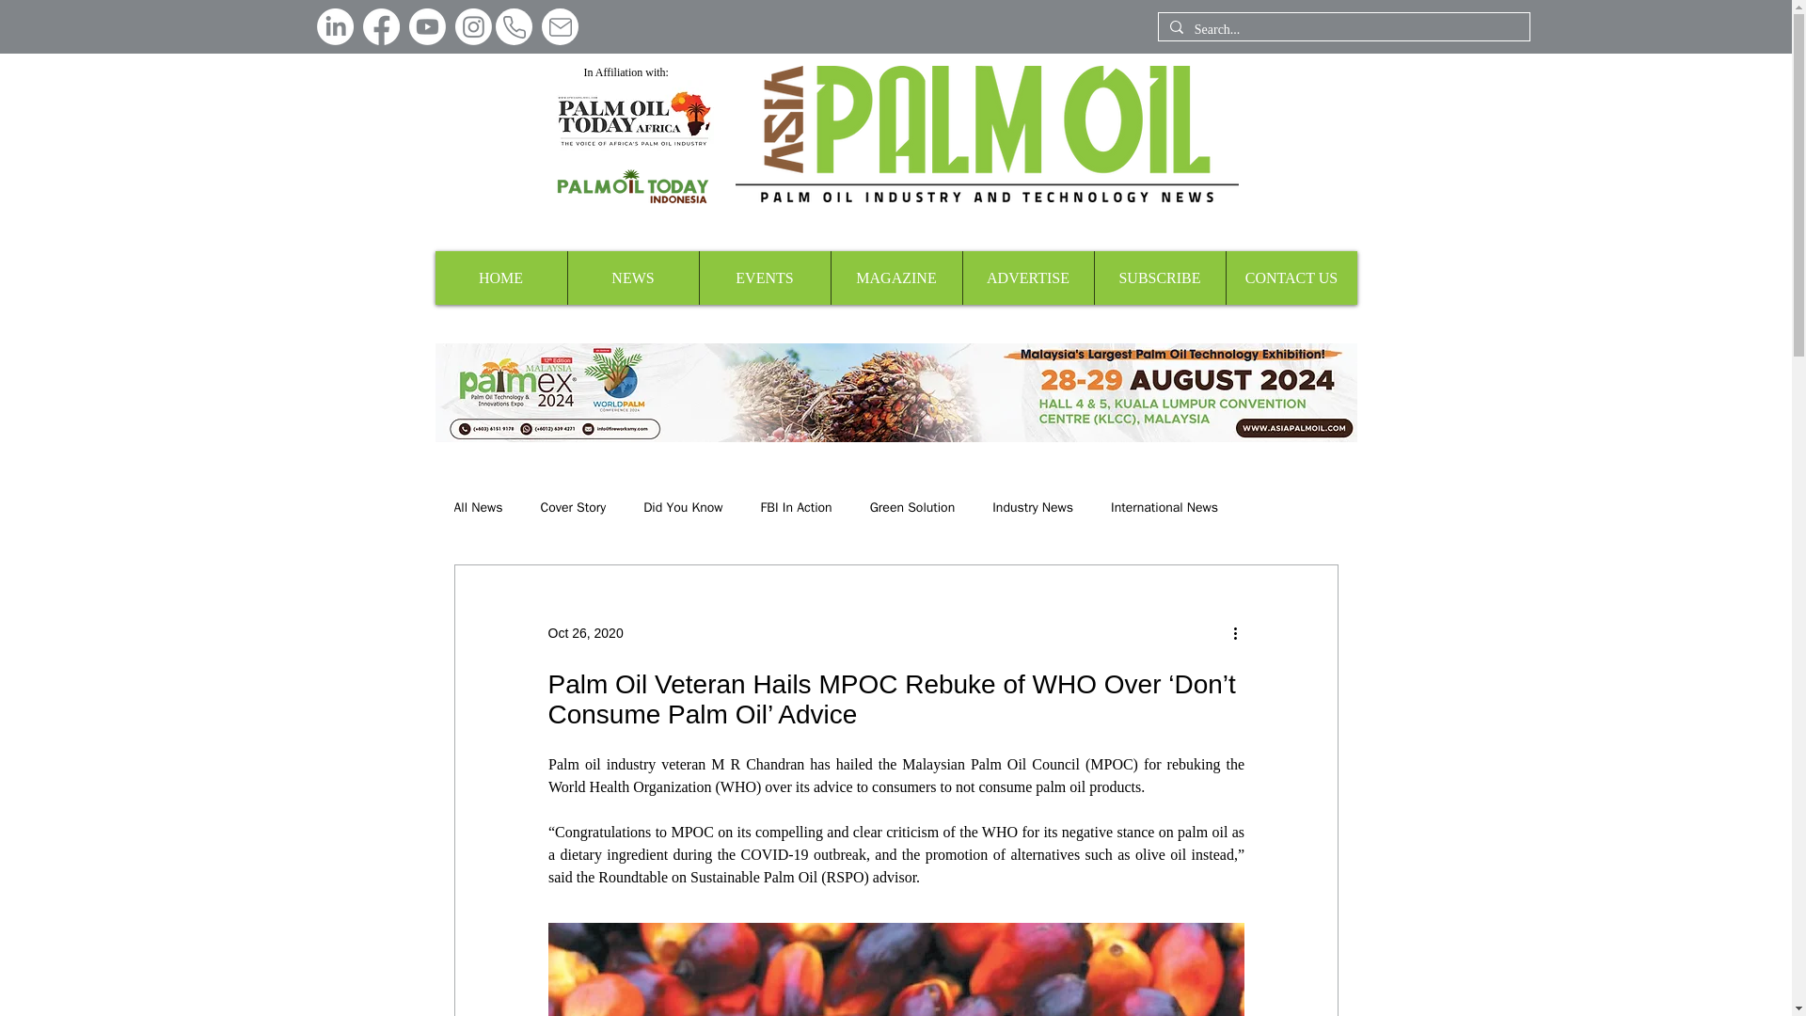  Describe the element at coordinates (585, 632) in the screenshot. I see `Oct 26, 2020` at that location.